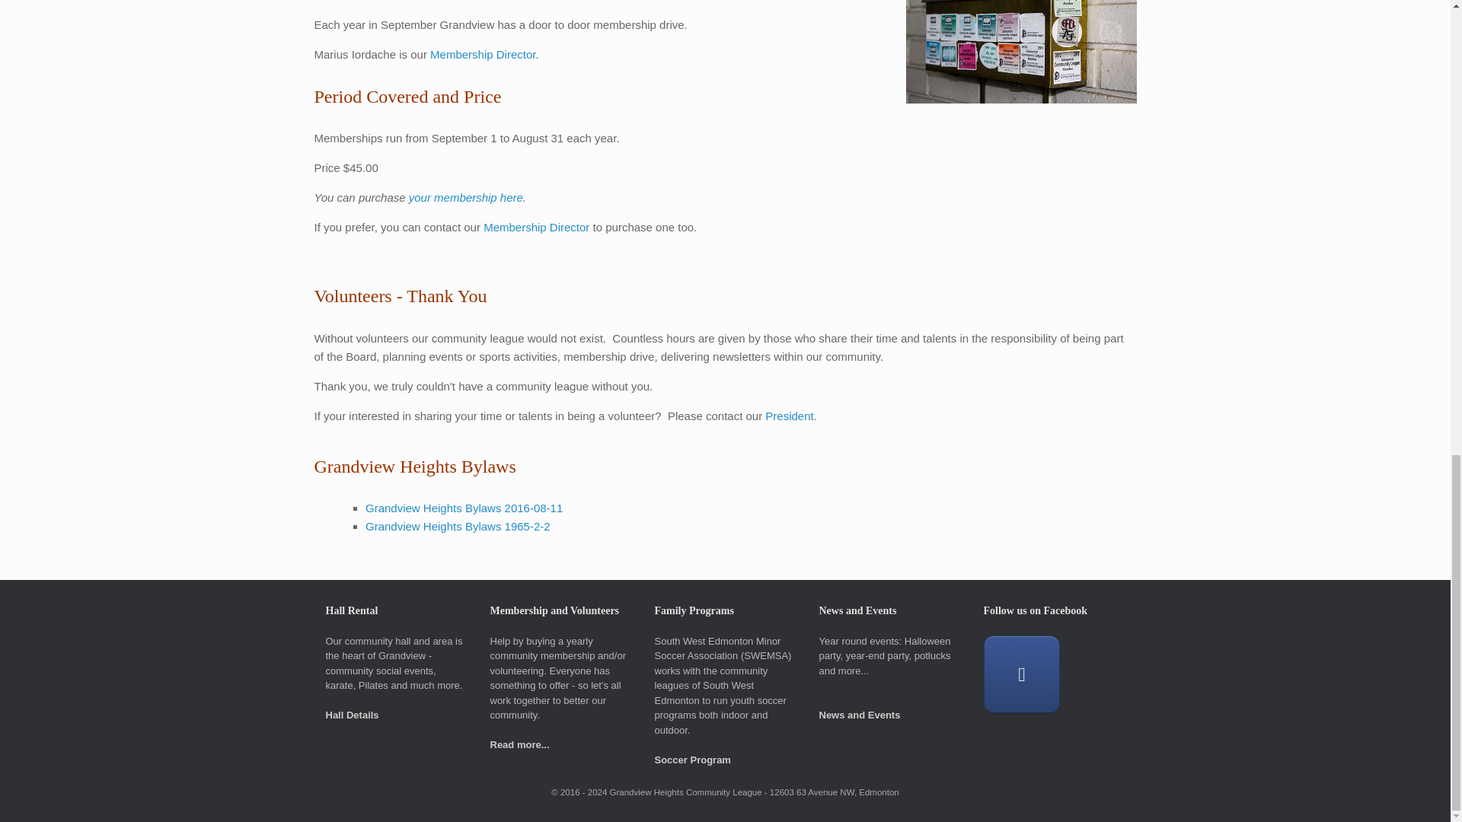  Describe the element at coordinates (466, 196) in the screenshot. I see `your membership here` at that location.